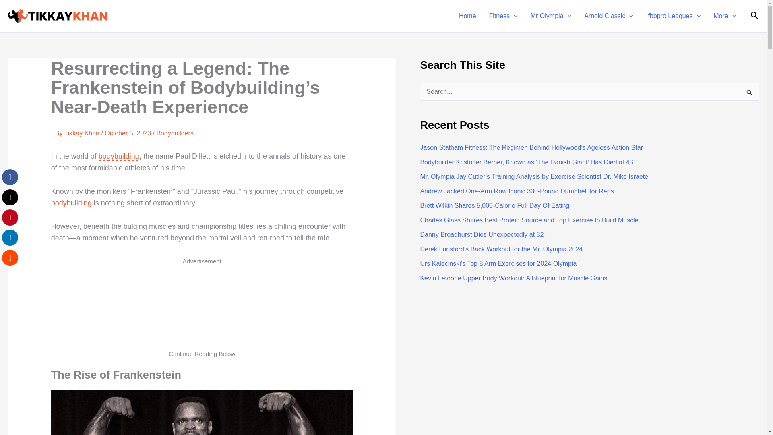  What do you see at coordinates (673, 16) in the screenshot?
I see `Ifbbpro Leagues` at bounding box center [673, 16].